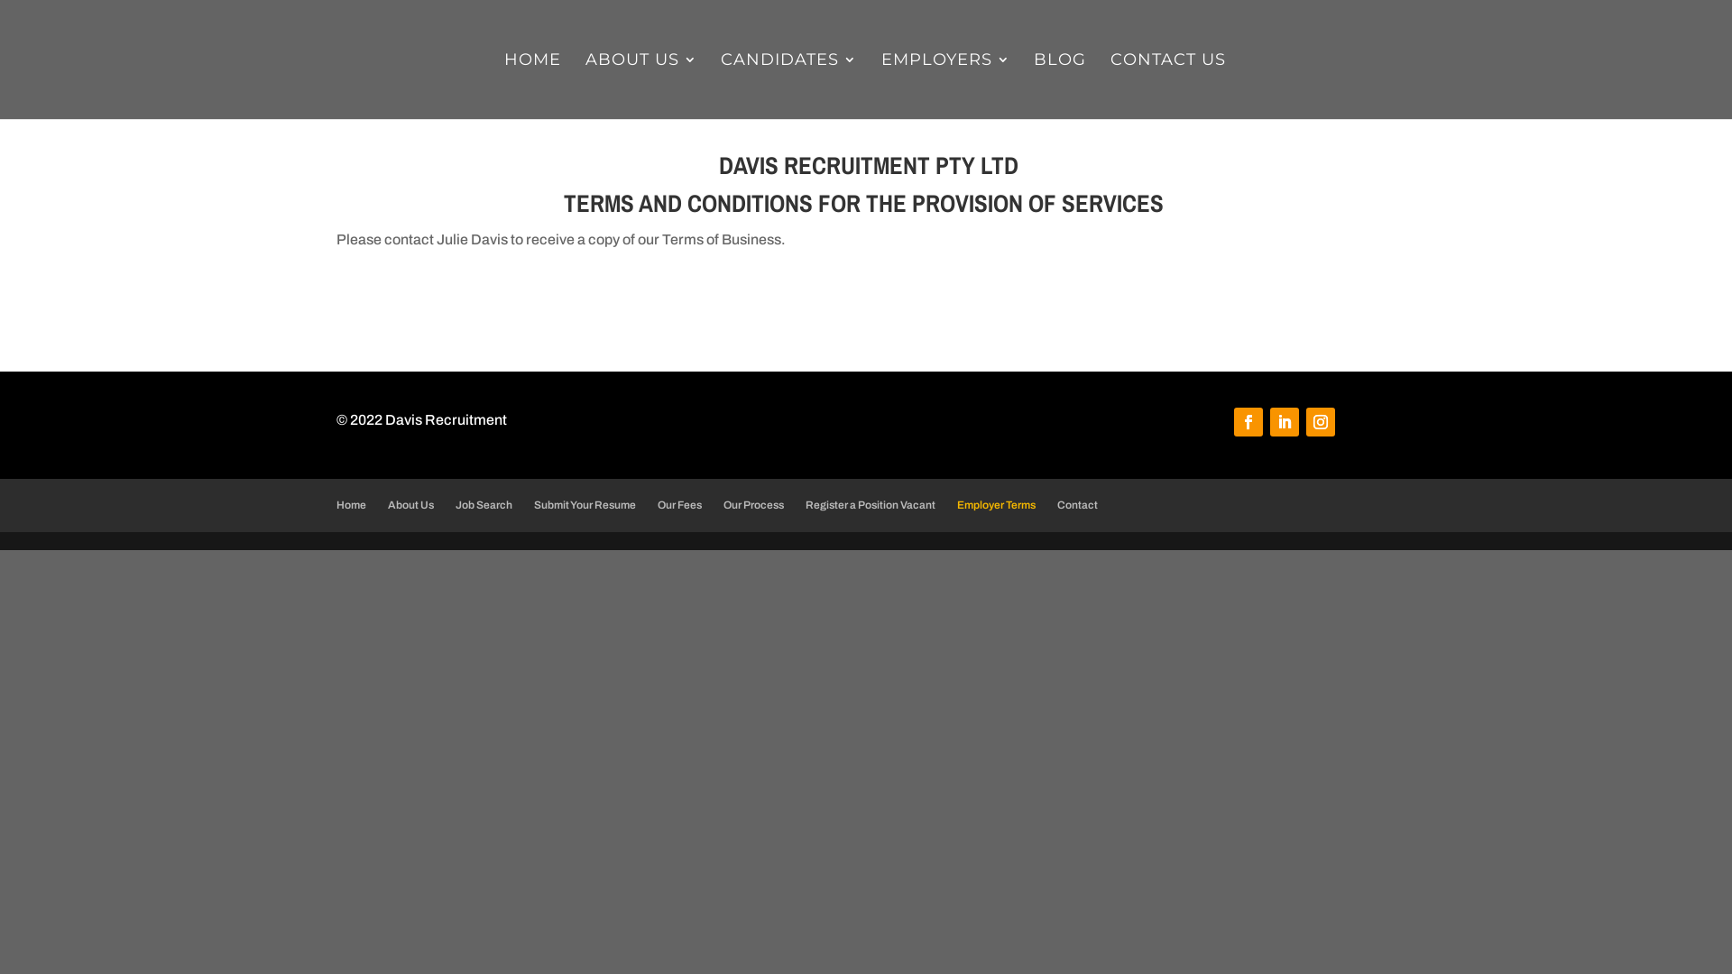 This screenshot has height=974, width=1732. Describe the element at coordinates (641, 87) in the screenshot. I see `ABOUT US` at that location.